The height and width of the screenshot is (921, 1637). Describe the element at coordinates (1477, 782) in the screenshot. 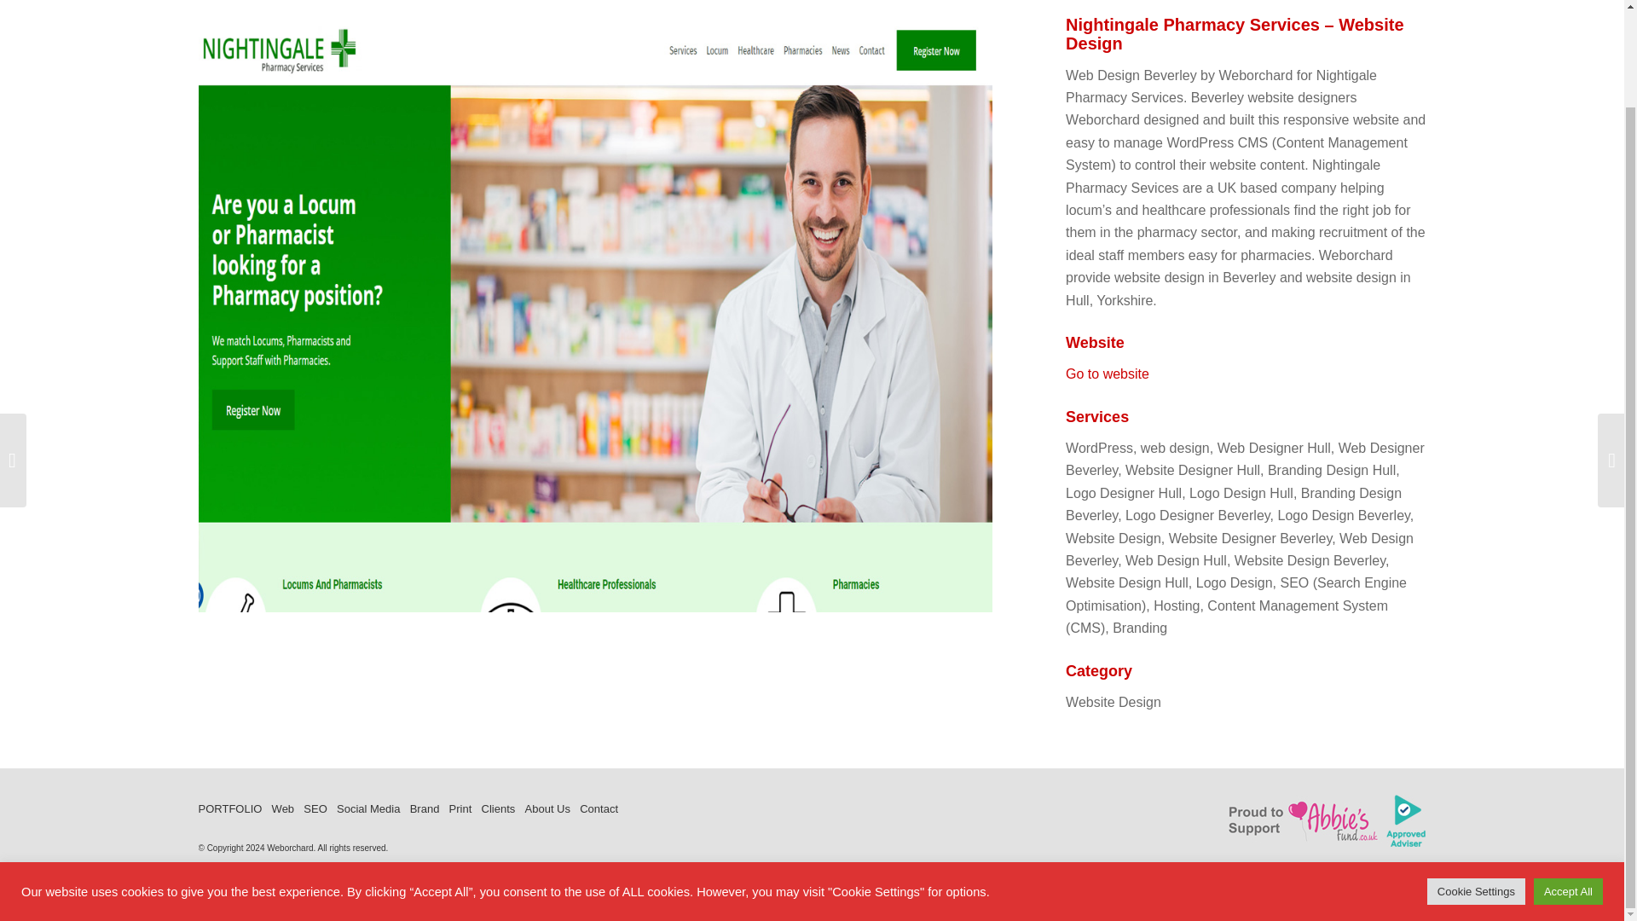

I see `Cookie Settings` at that location.